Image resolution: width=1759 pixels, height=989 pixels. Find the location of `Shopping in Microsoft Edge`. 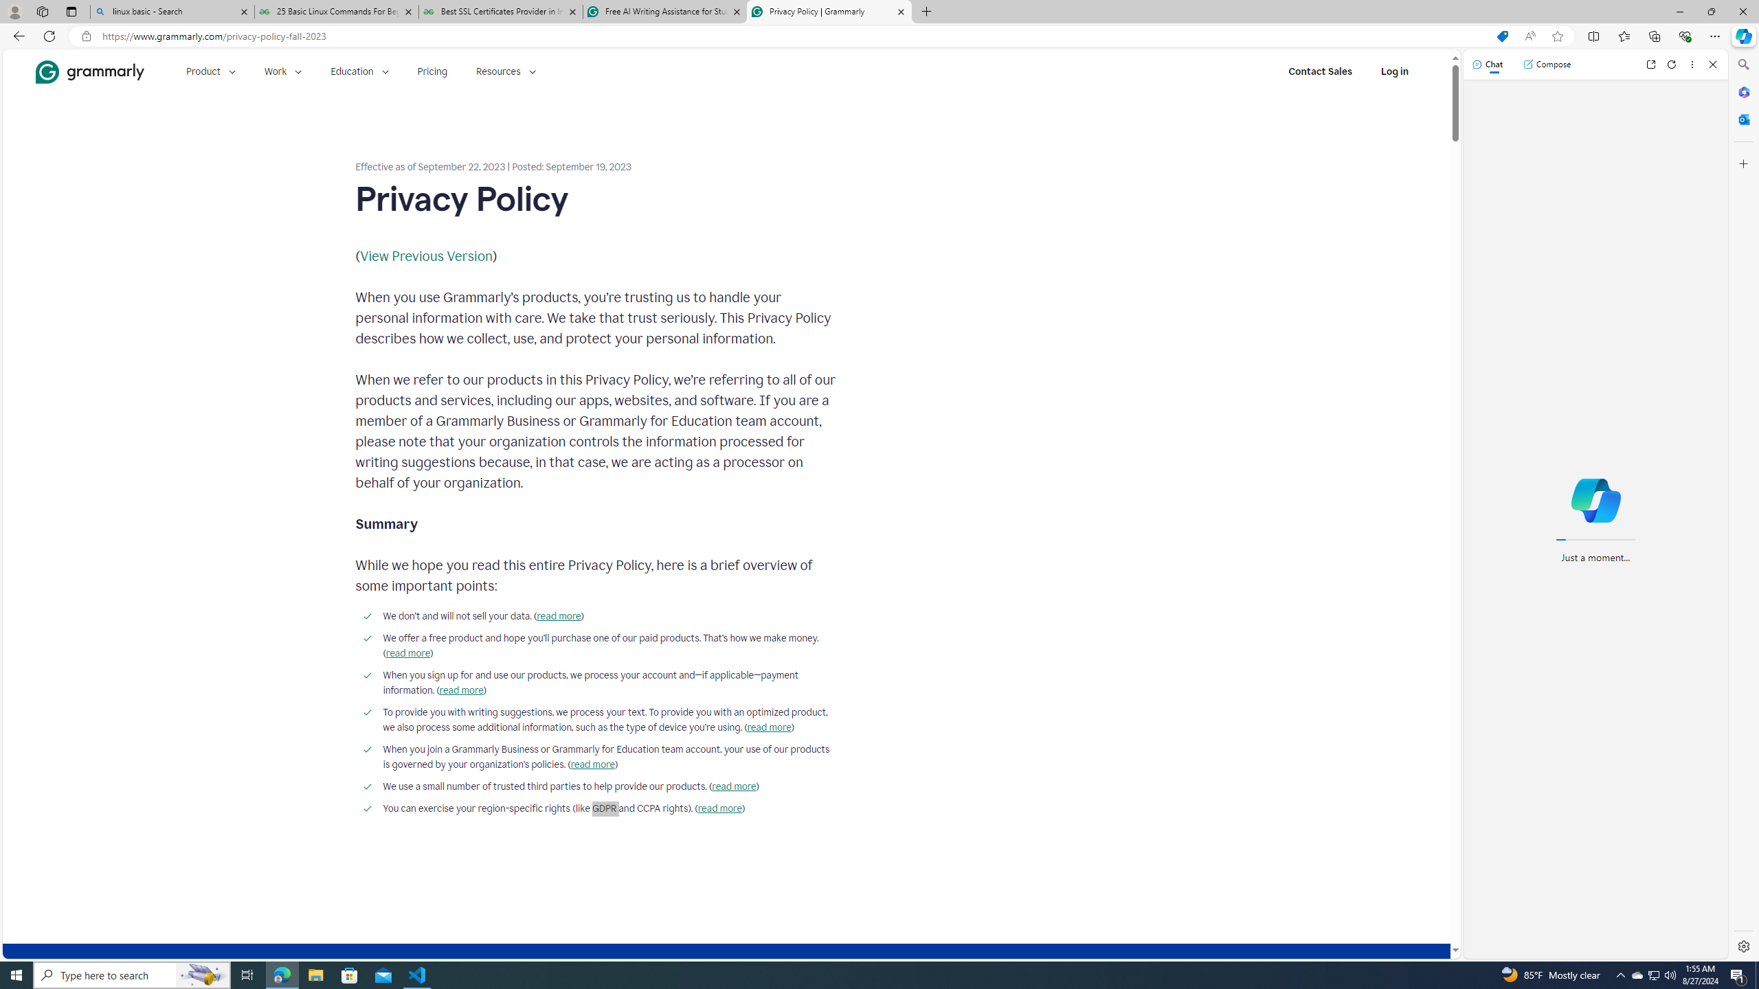

Shopping in Microsoft Edge is located at coordinates (1502, 36).